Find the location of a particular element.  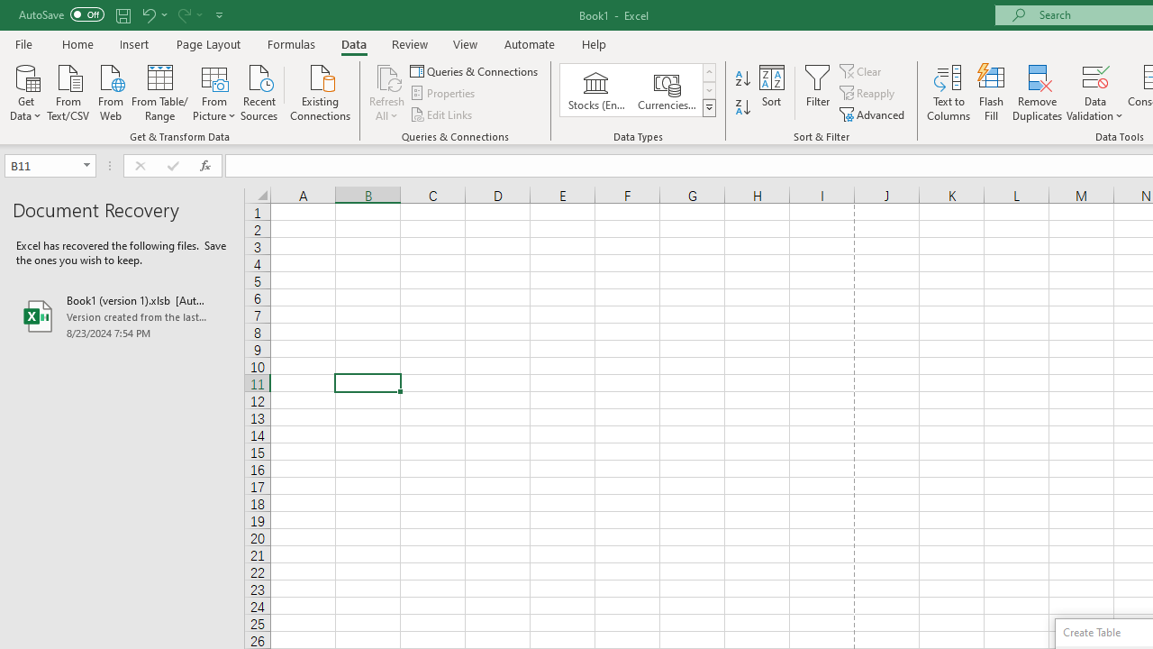

Text to Columns... is located at coordinates (949, 92).